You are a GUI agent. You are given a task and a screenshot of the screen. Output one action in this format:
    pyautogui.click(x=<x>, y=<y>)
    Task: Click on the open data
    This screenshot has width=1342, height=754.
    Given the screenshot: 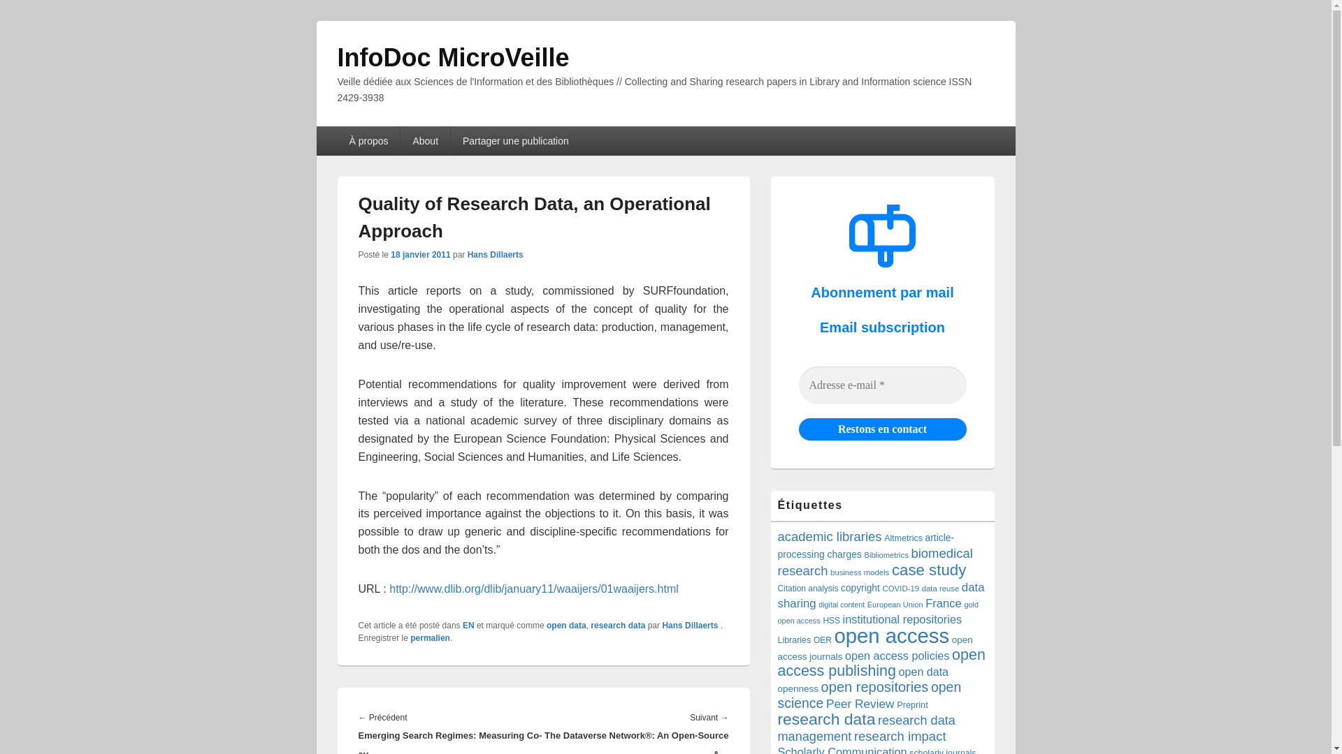 What is the action you would take?
    pyautogui.click(x=566, y=625)
    